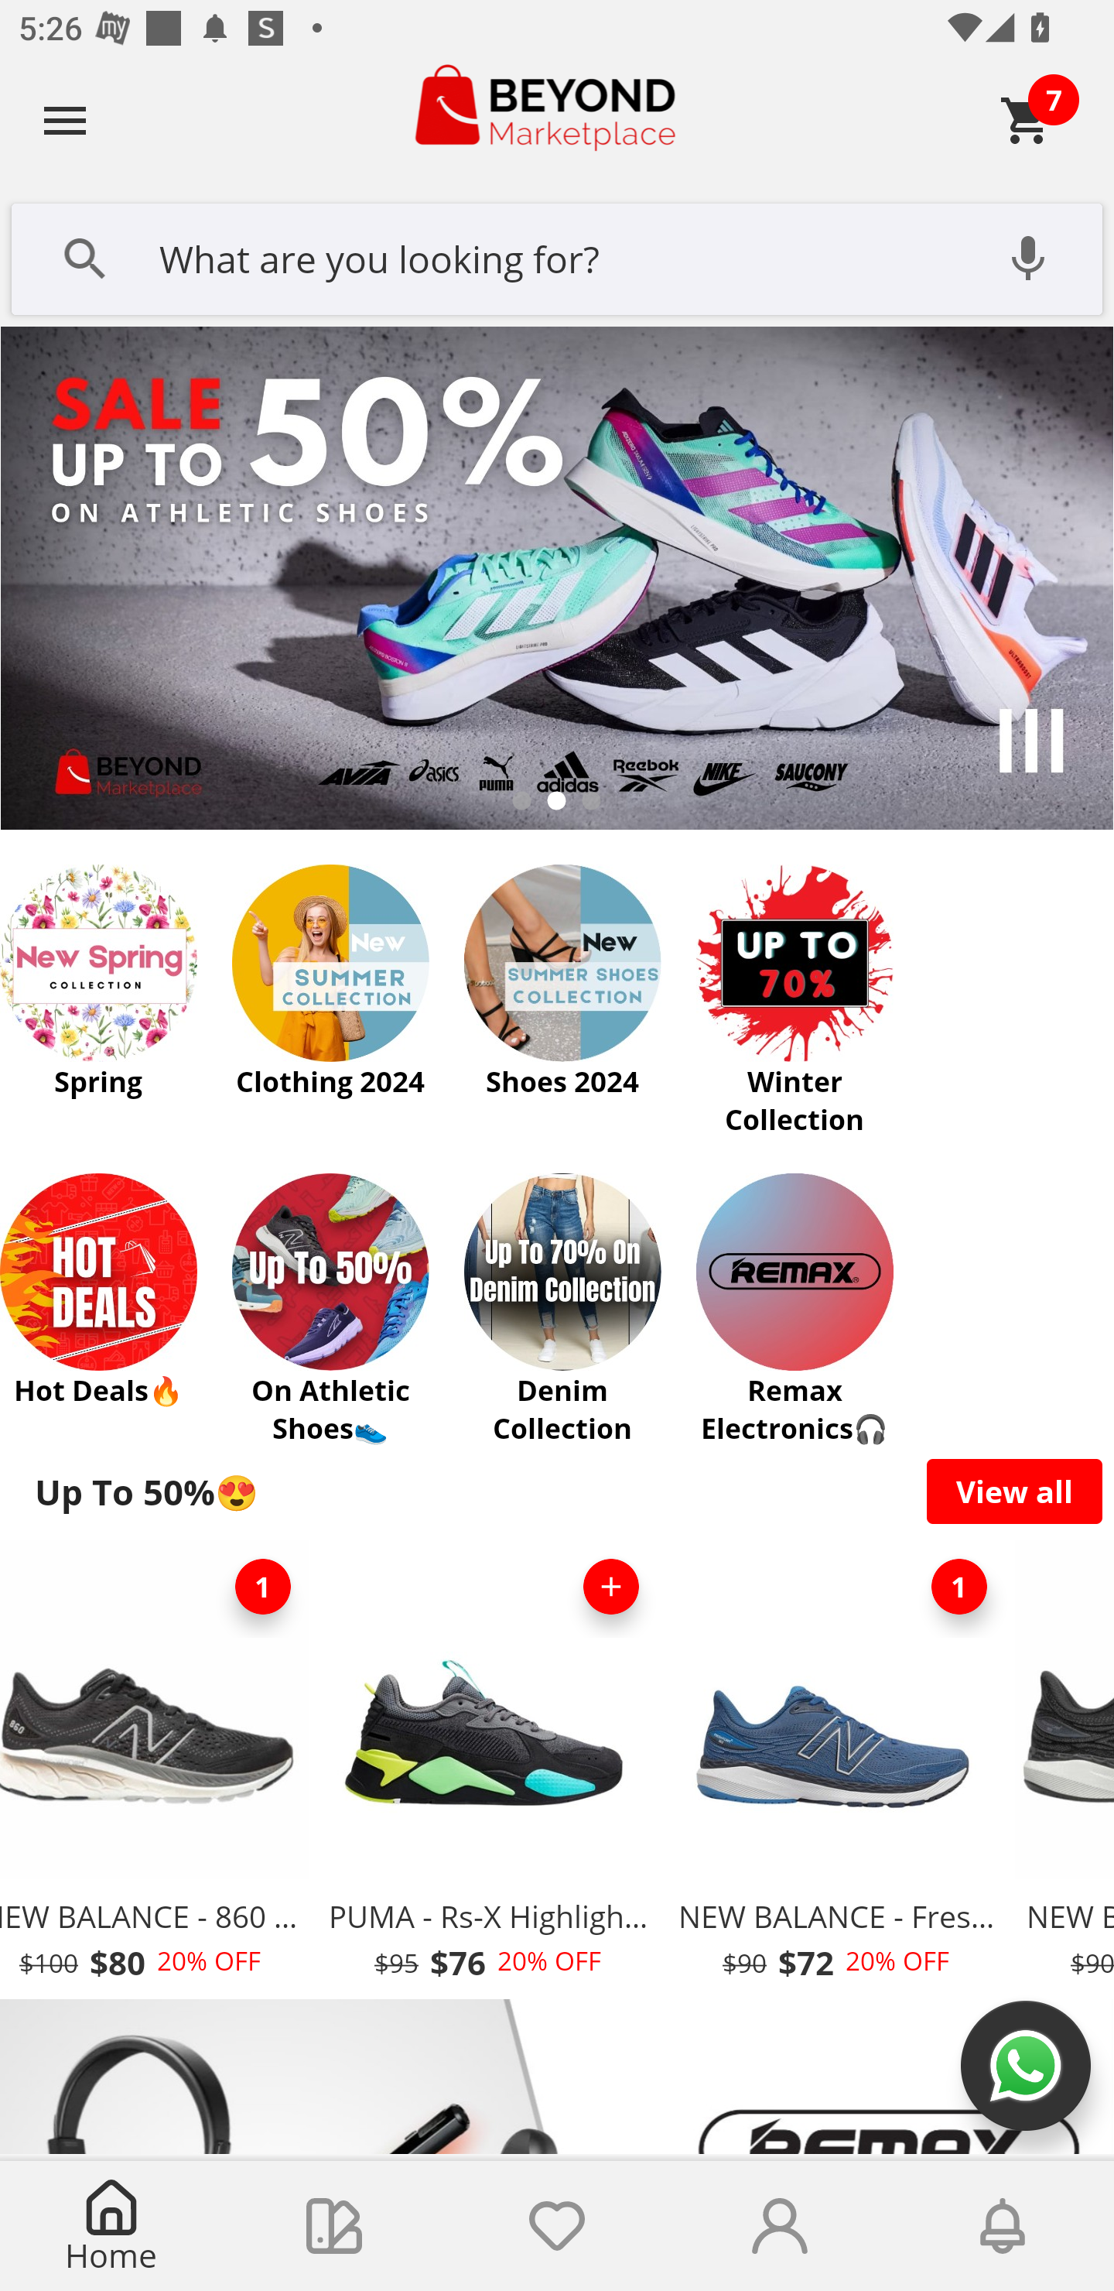  Describe the element at coordinates (557, 256) in the screenshot. I see `What are you looking for?` at that location.